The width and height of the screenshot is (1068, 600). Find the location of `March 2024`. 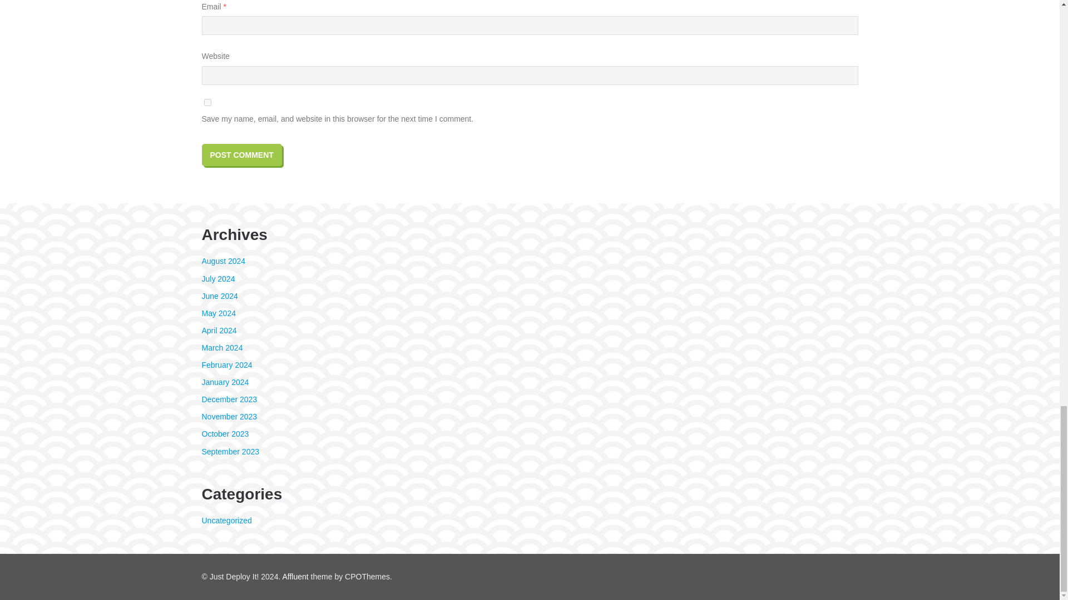

March 2024 is located at coordinates (221, 347).